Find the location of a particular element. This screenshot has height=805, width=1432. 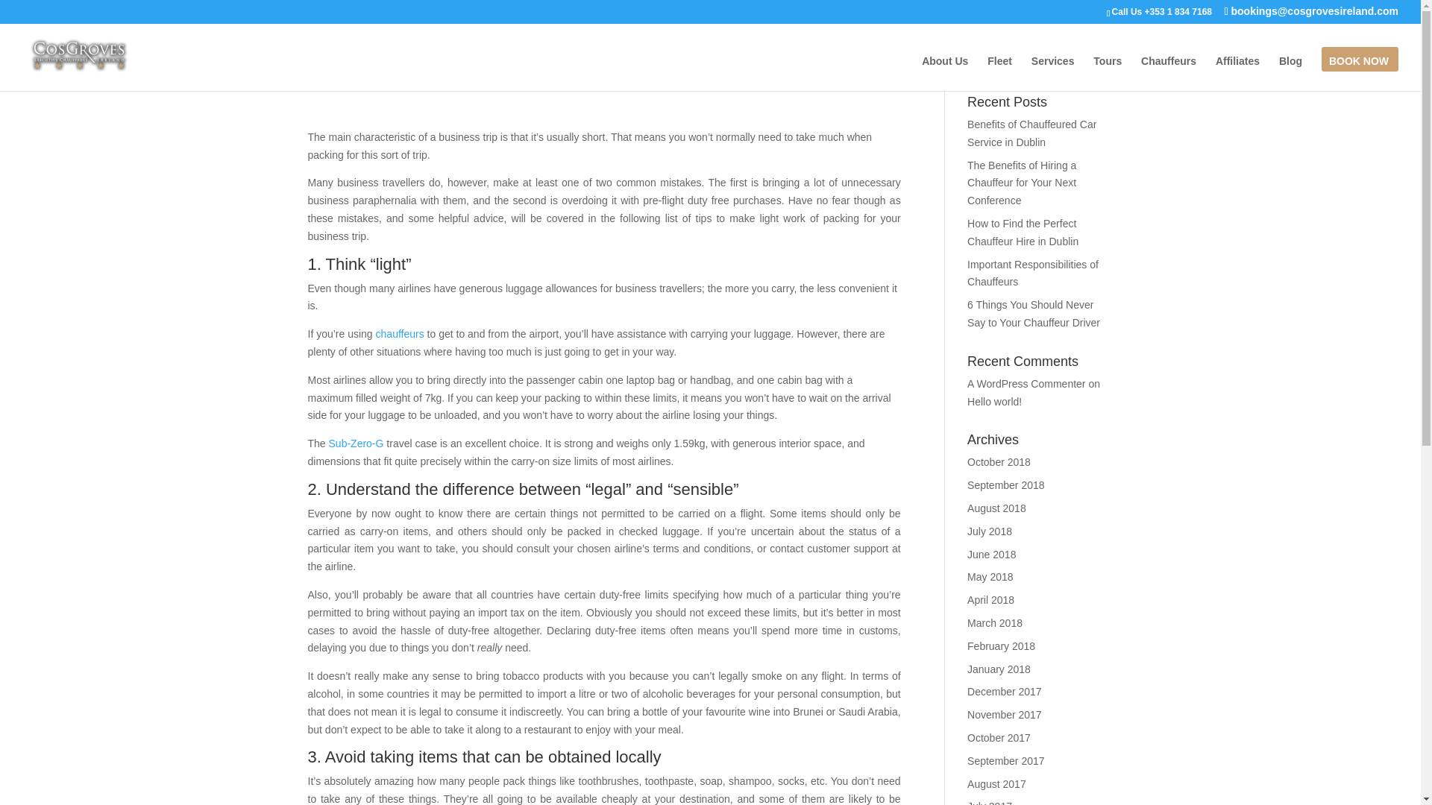

May 2018 is located at coordinates (990, 576).